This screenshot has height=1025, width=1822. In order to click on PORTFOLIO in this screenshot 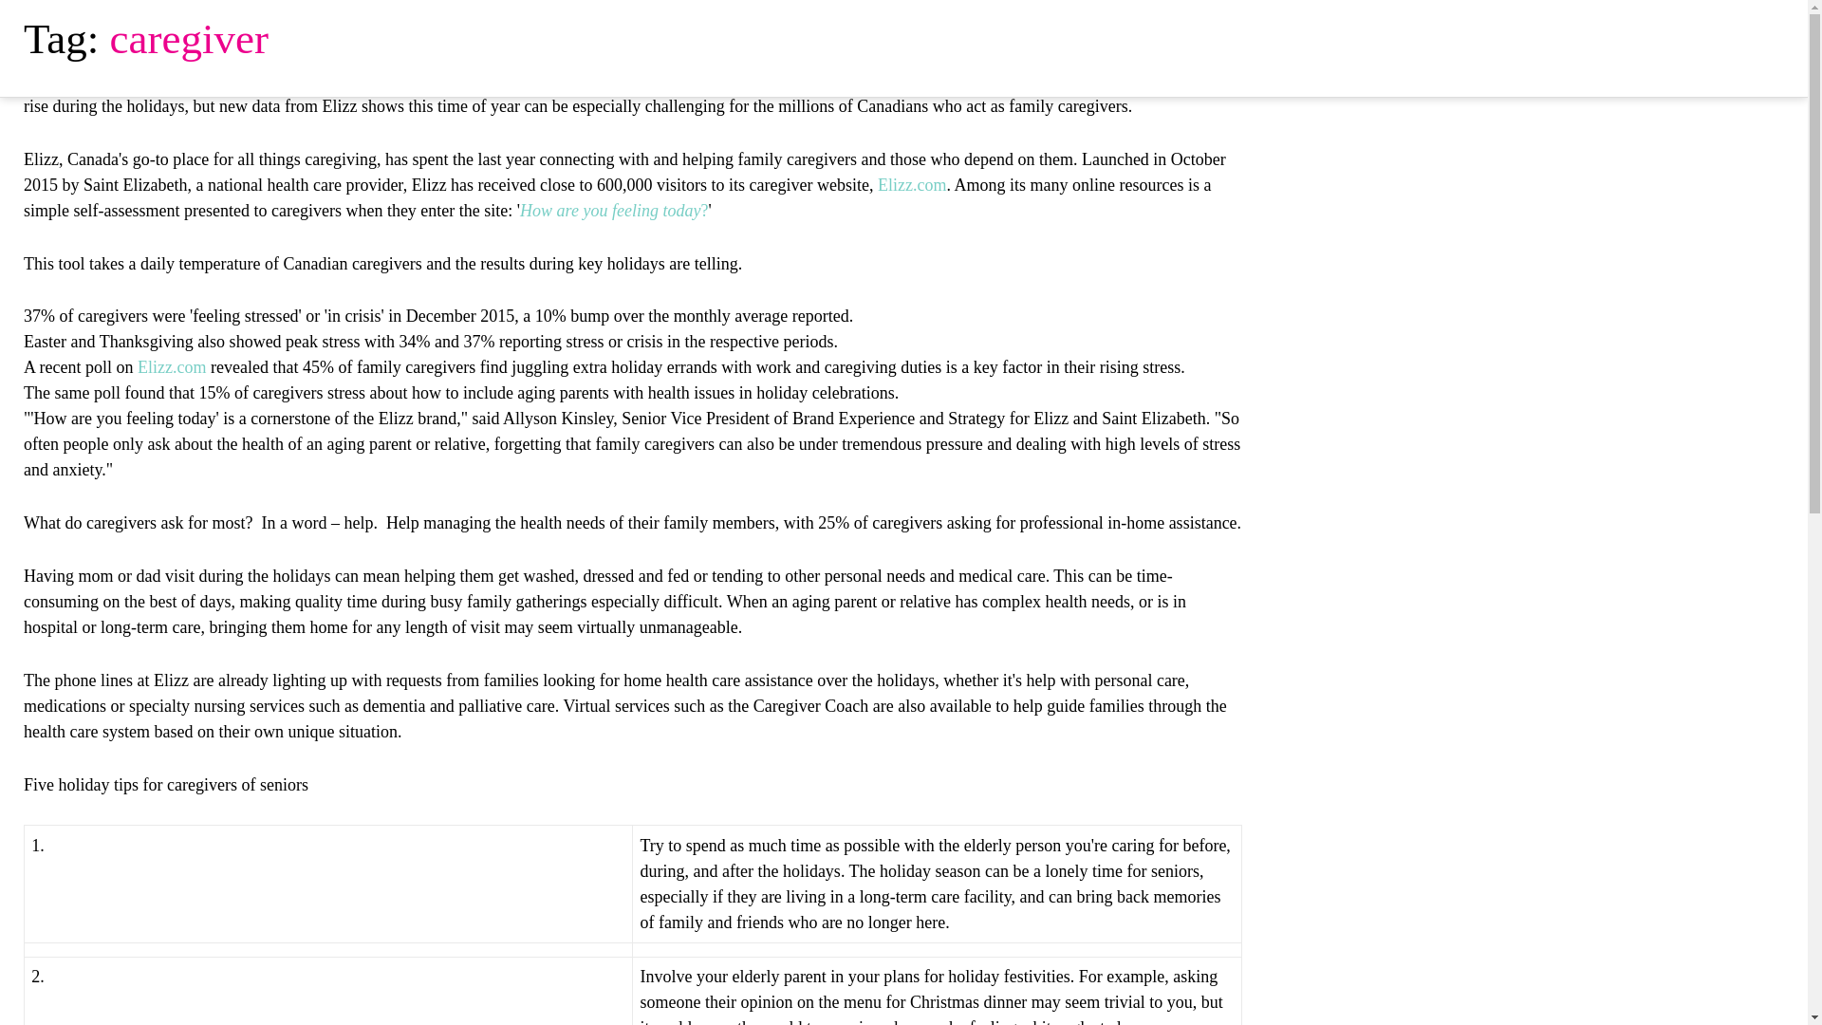, I will do `click(1320, 38)`.